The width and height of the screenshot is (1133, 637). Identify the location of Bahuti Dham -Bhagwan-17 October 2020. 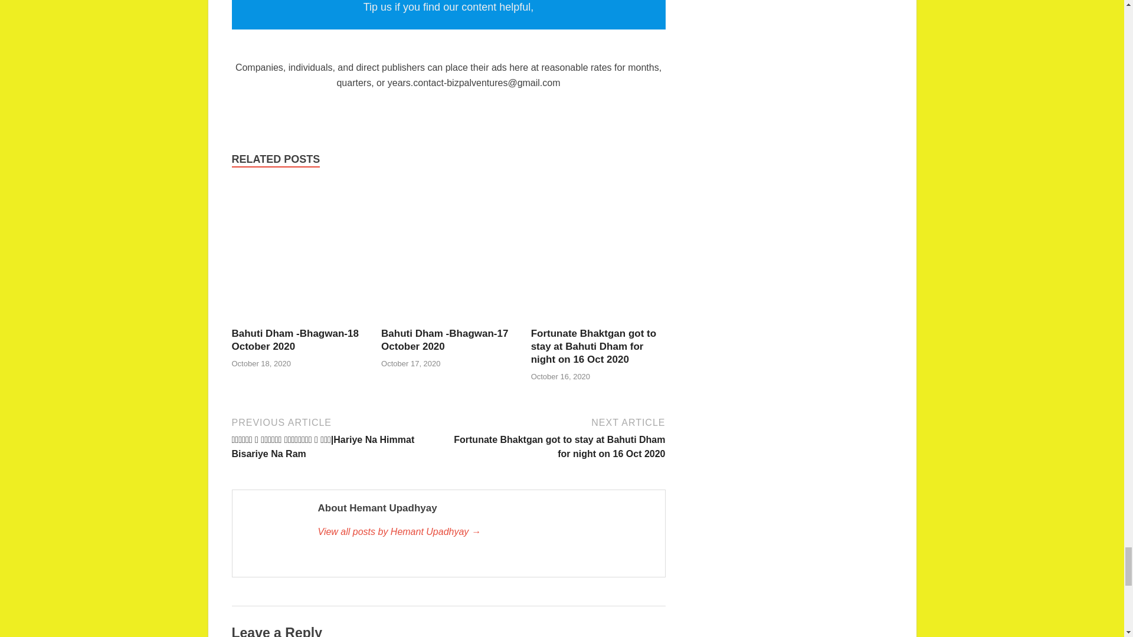
(448, 320).